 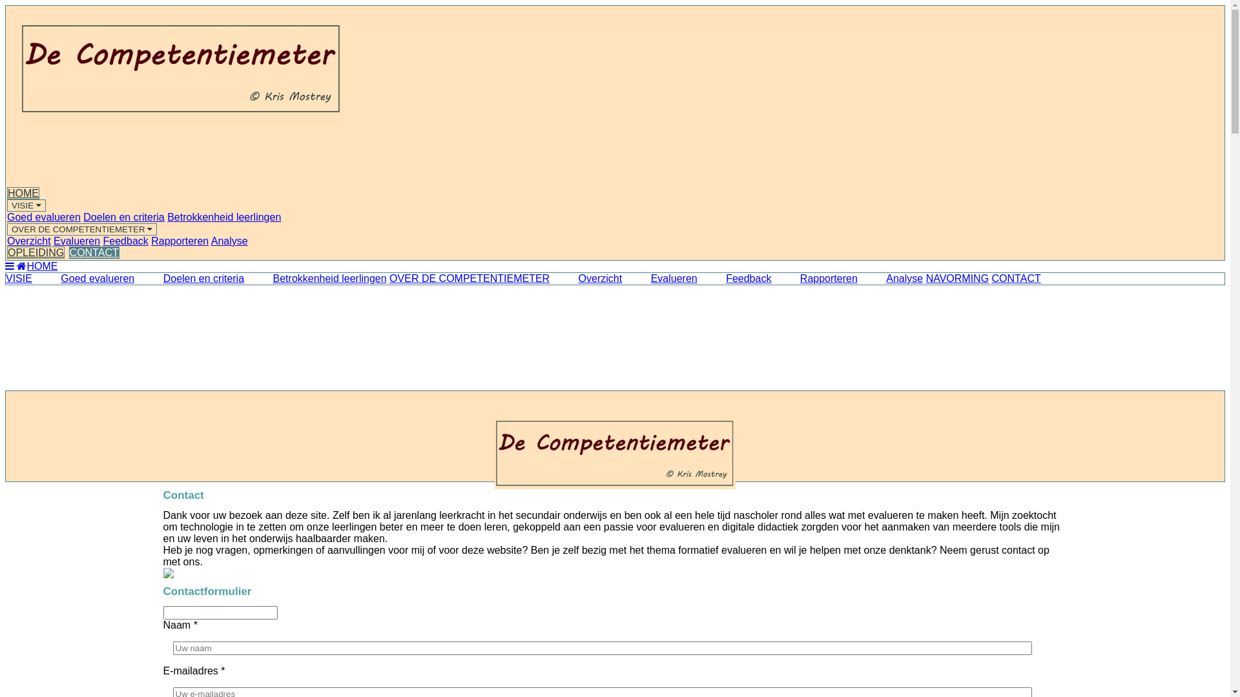 I want to click on VISIE, so click(x=19, y=279).